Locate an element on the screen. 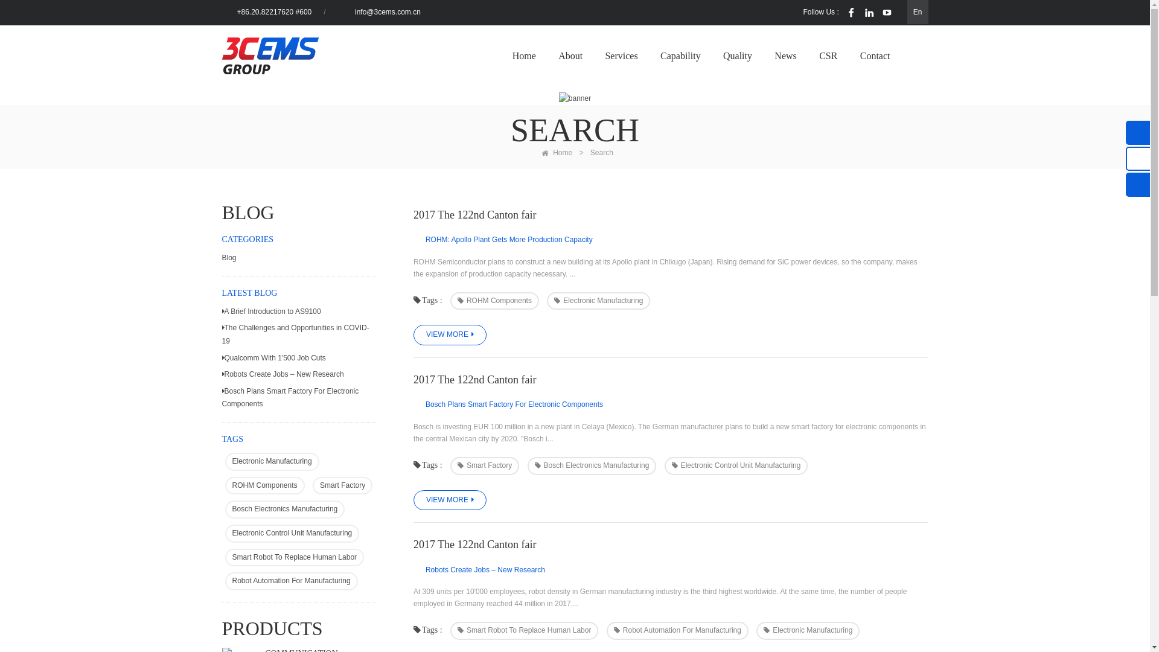  Robot Automation For Manufacturing is located at coordinates (291, 581).